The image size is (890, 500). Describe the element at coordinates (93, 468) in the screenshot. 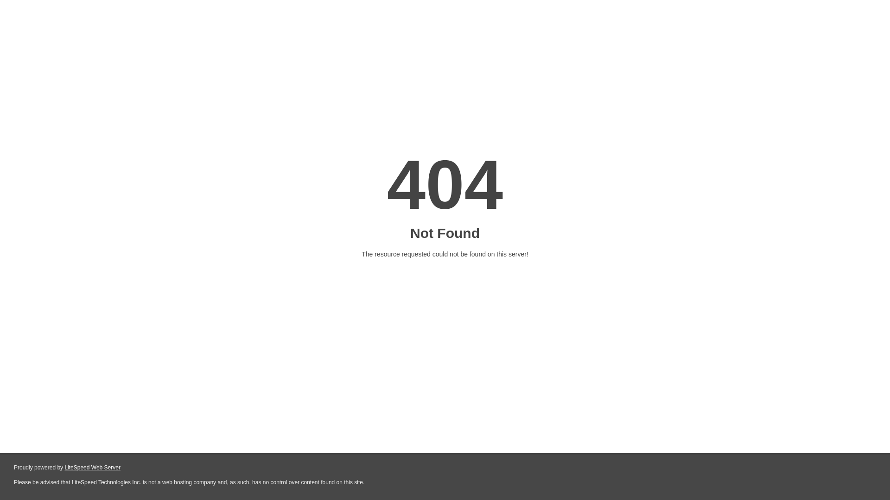

I see `LiteSpeed Web Server` at that location.